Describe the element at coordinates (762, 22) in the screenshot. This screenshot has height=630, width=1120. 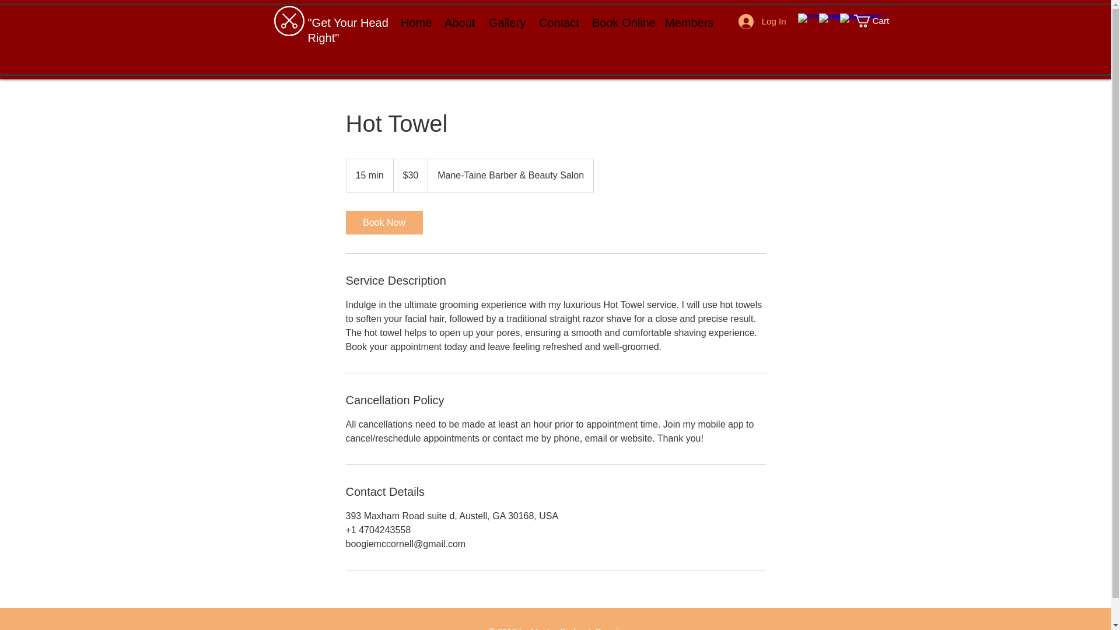
I see `Log In` at that location.